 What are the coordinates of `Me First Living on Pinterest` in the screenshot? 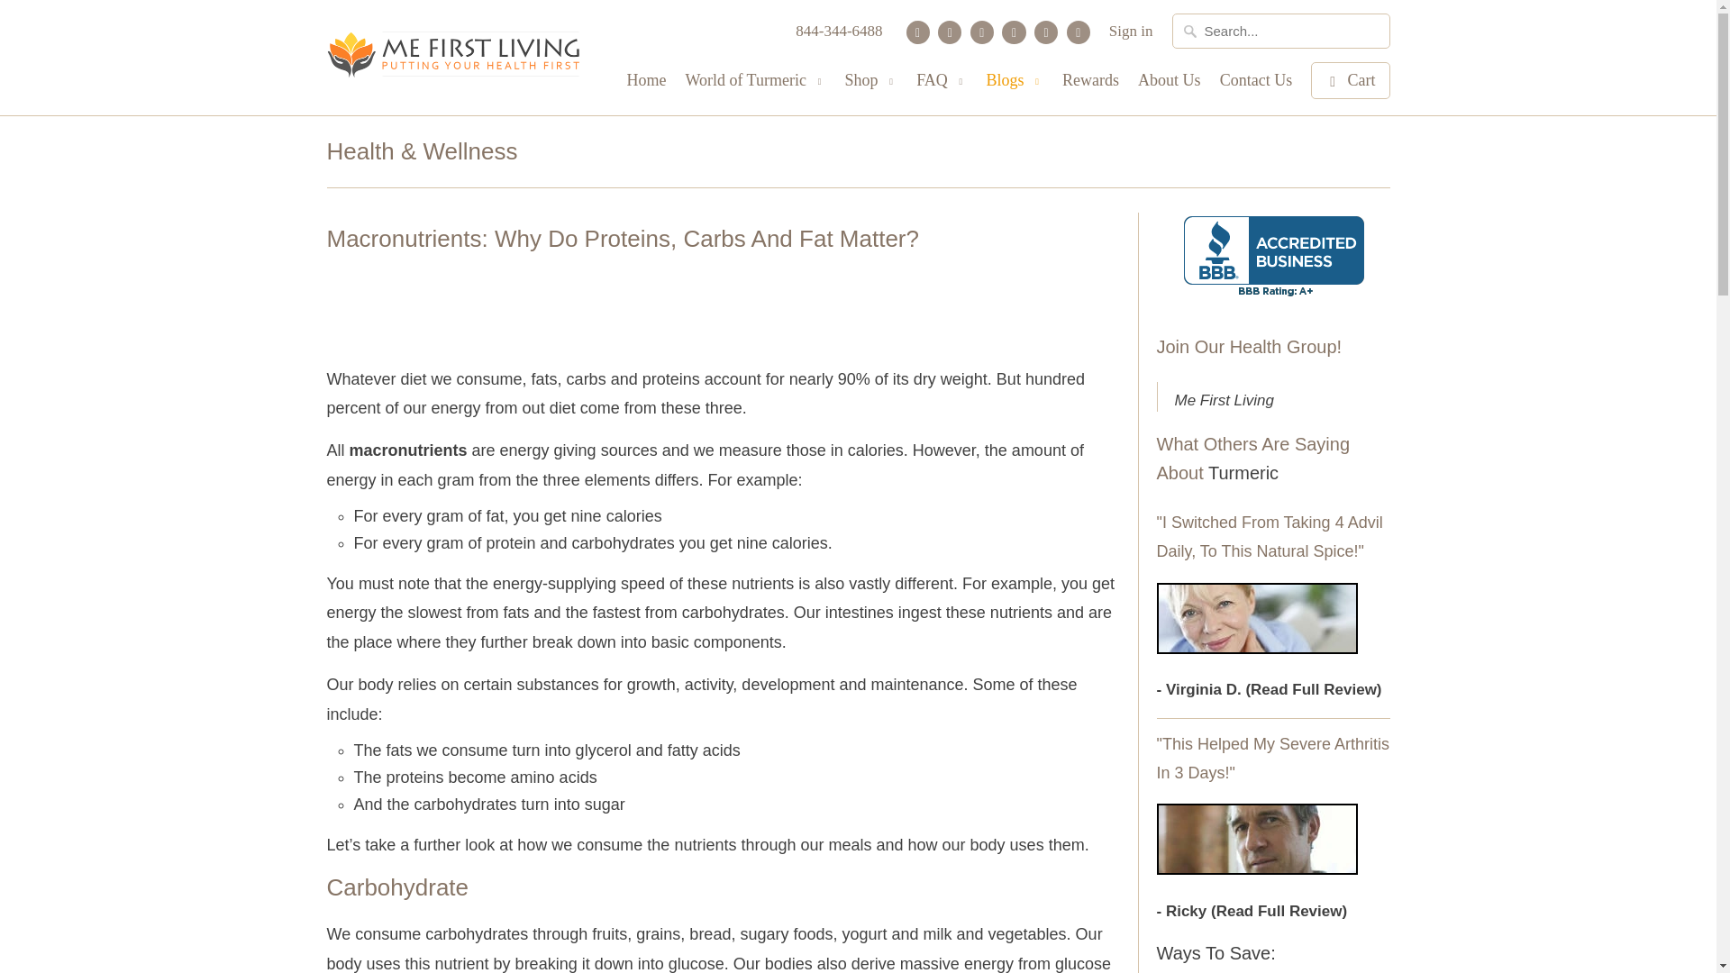 It's located at (1013, 32).